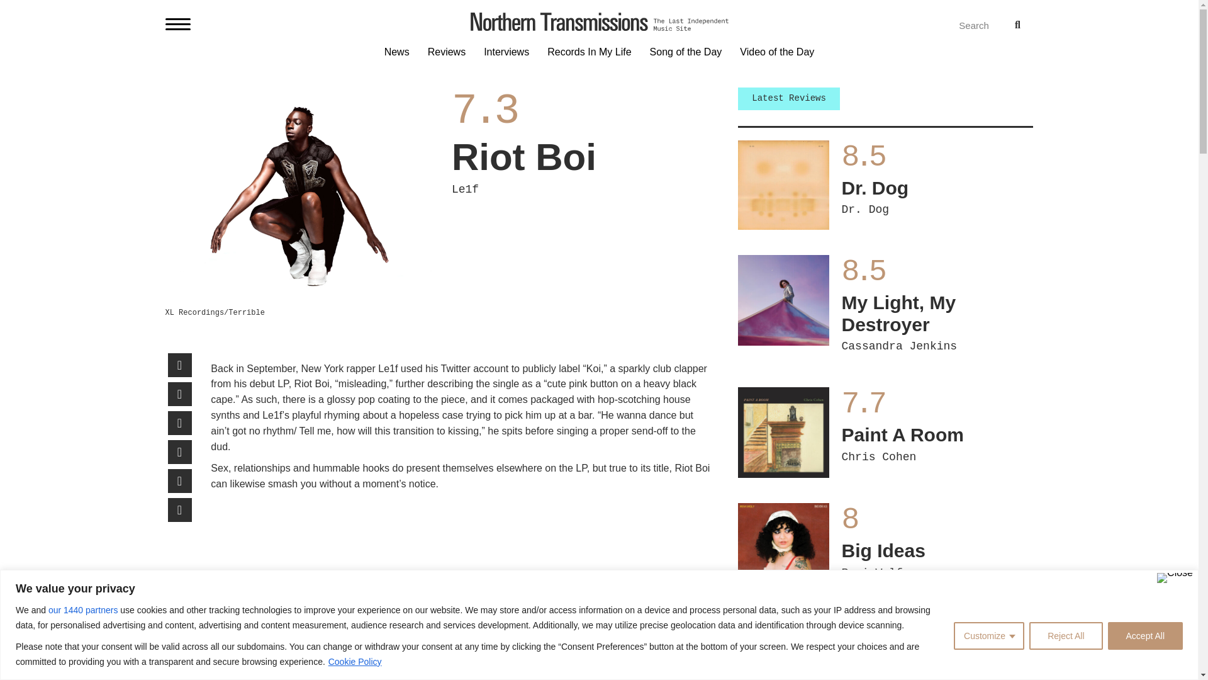 This screenshot has width=1208, height=680. What do you see at coordinates (1145, 636) in the screenshot?
I see `Accept All` at bounding box center [1145, 636].